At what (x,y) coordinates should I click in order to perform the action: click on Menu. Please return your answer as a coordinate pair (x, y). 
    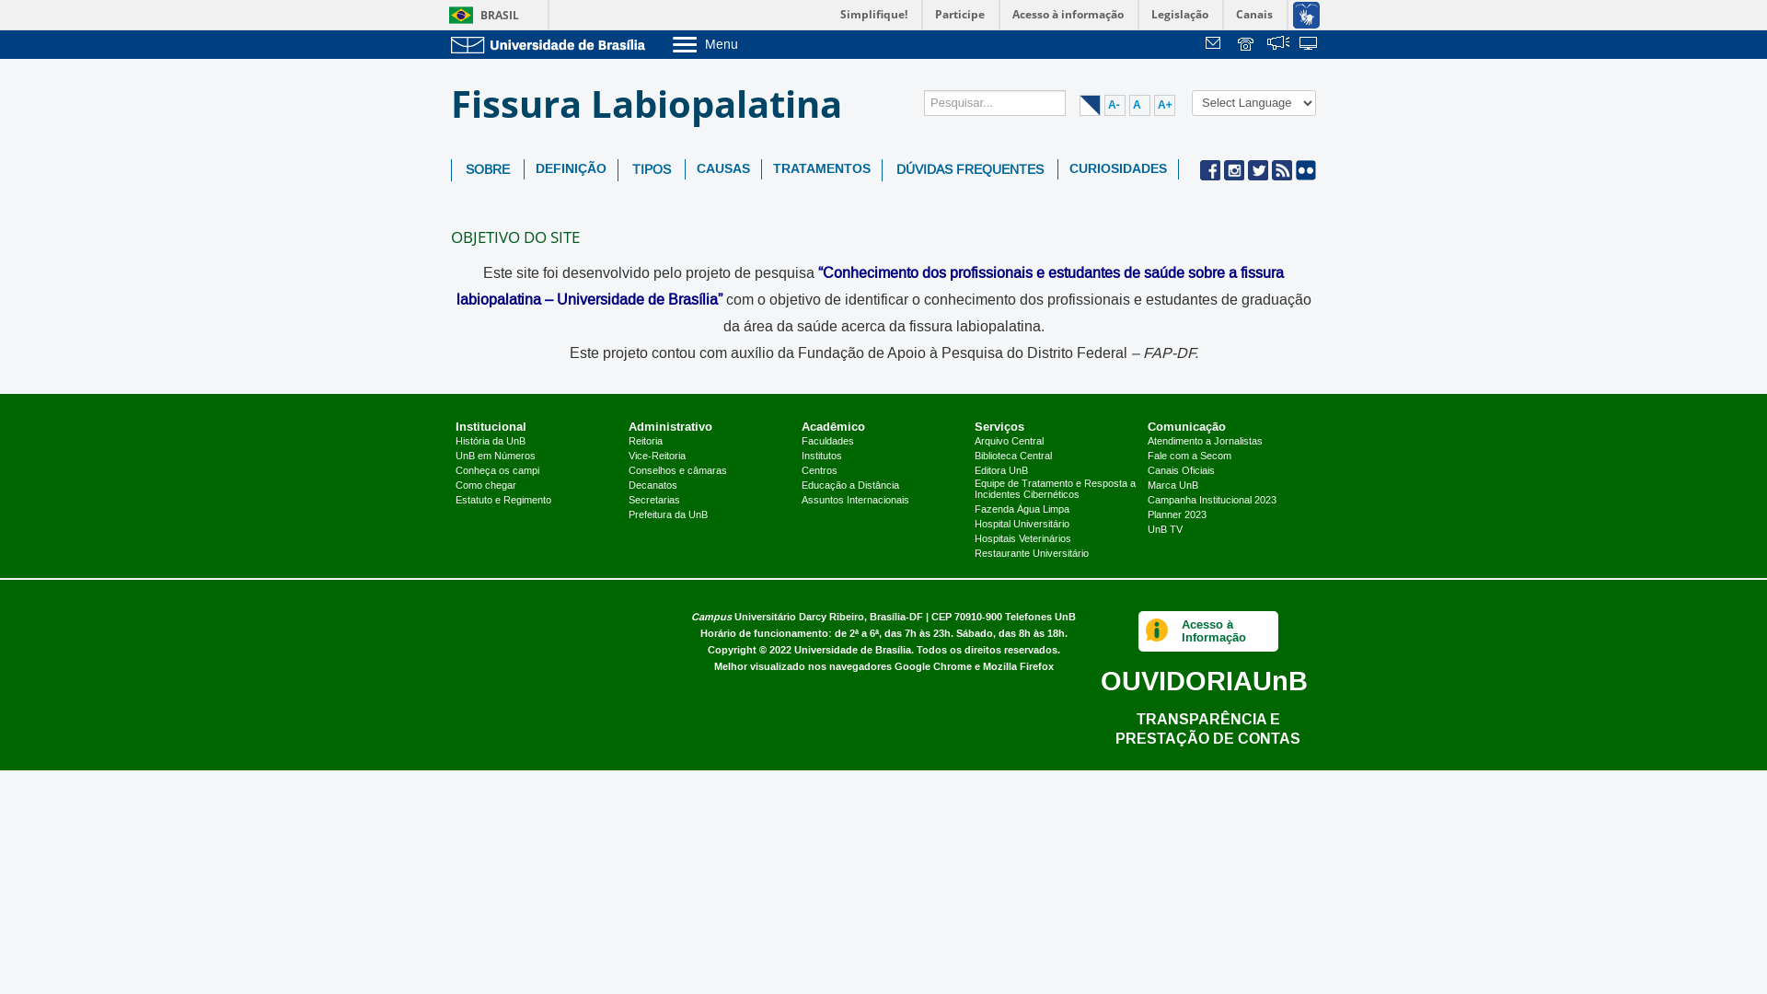
    Looking at the image, I should click on (753, 44).